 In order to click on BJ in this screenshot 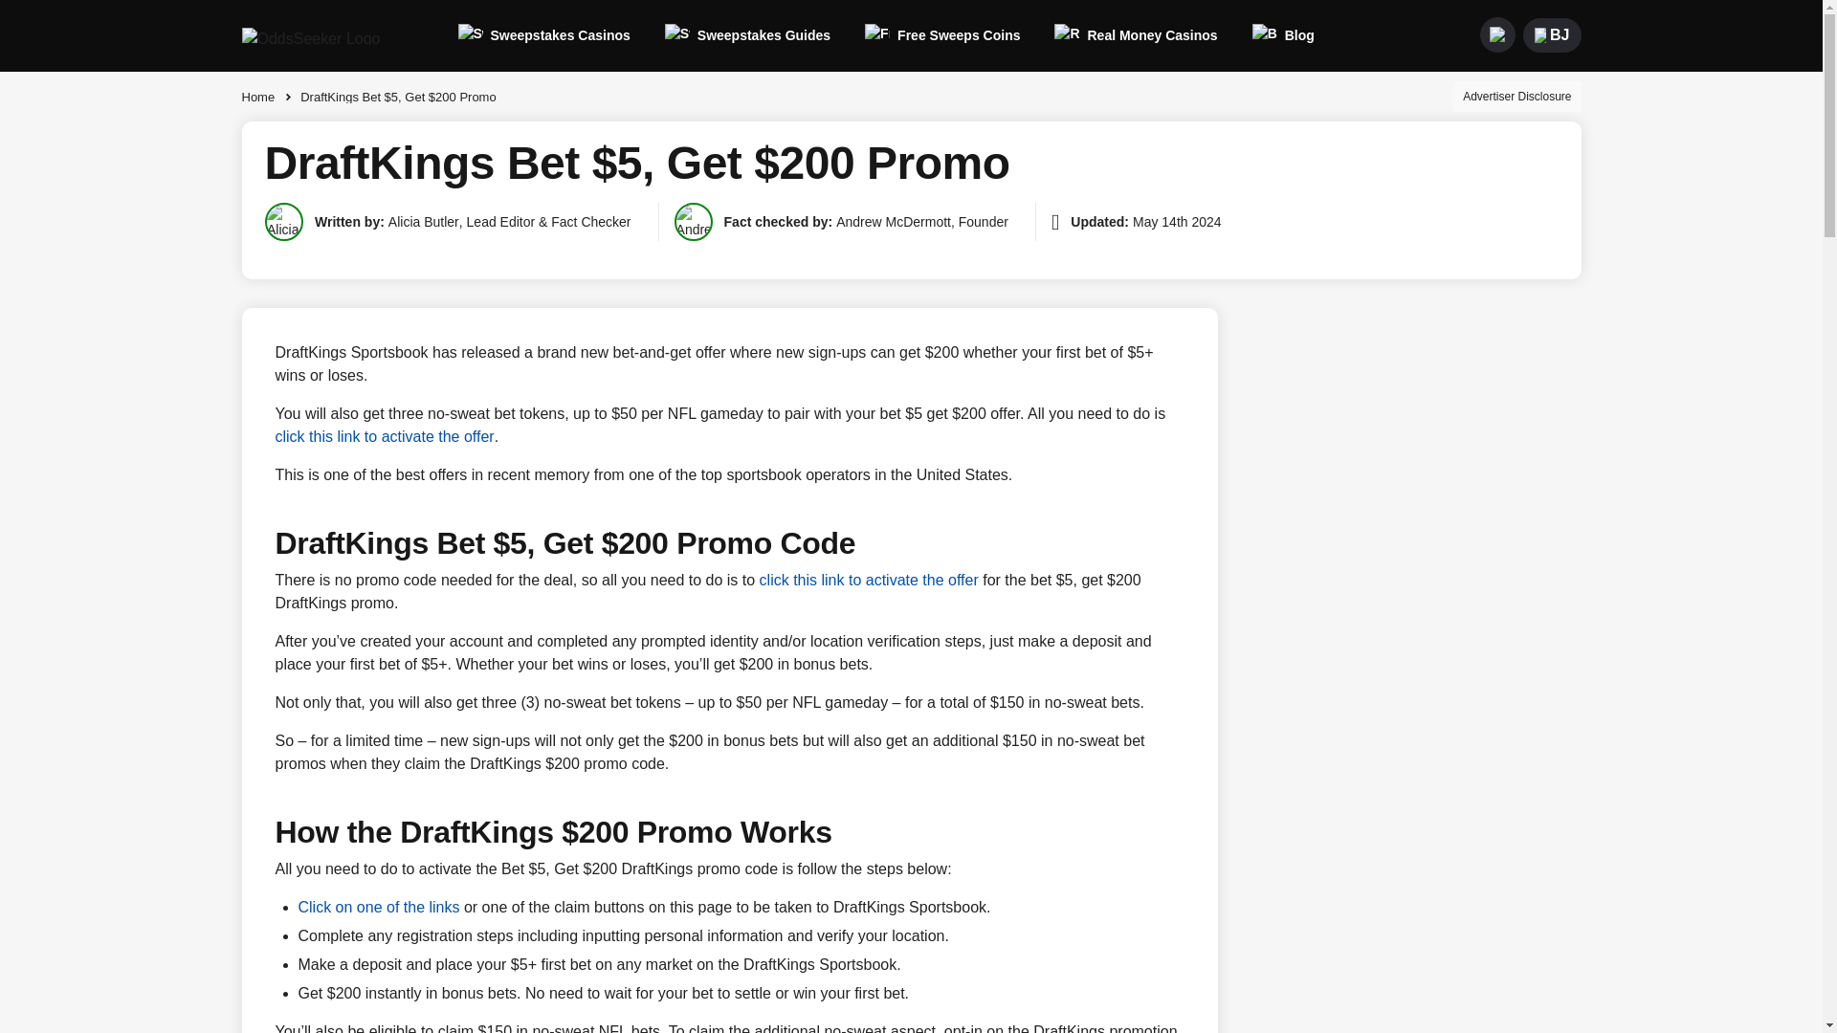, I will do `click(1551, 34)`.